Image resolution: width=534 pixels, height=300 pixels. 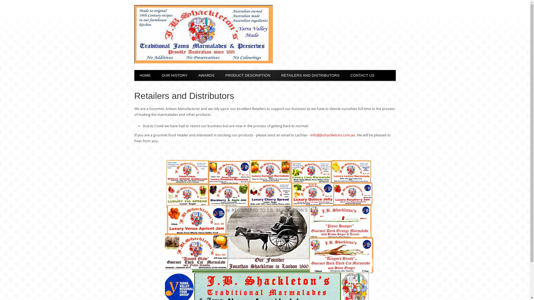 What do you see at coordinates (310, 76) in the screenshot?
I see `RETAILERS AND DISTRIBUTORS` at bounding box center [310, 76].